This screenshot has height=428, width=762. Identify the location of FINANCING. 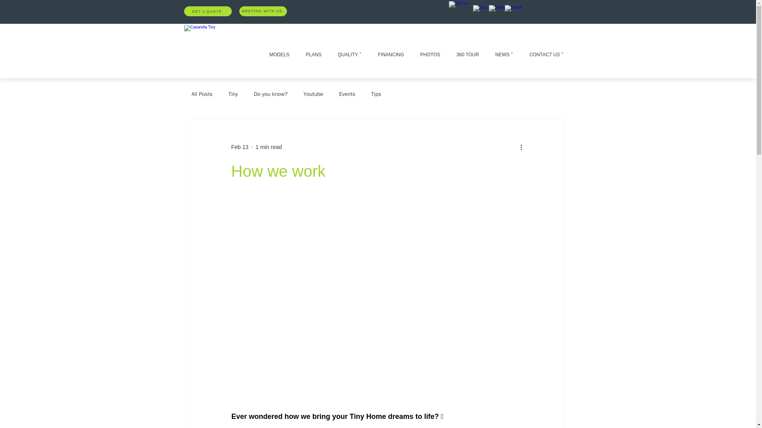
(391, 51).